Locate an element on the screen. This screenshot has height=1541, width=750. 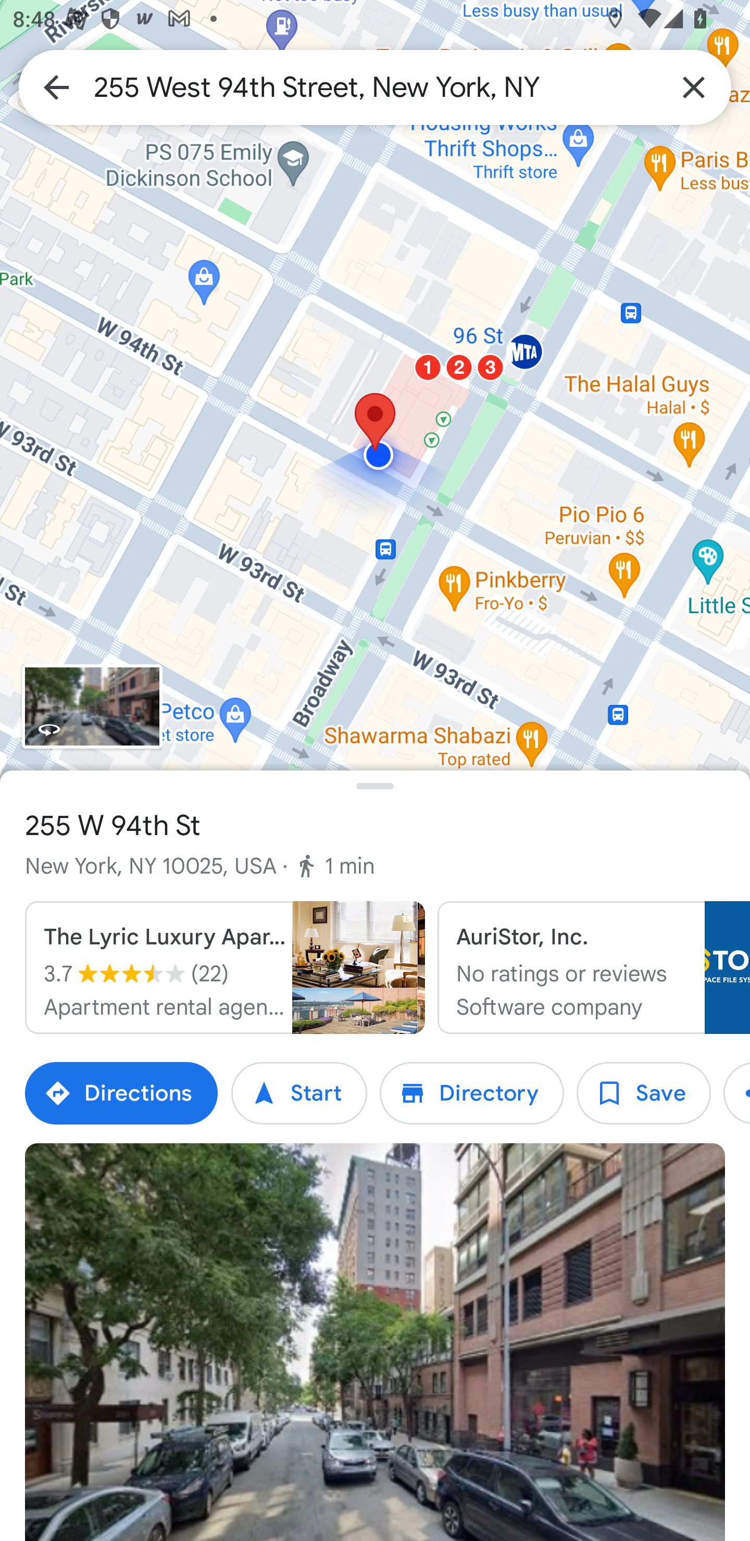
Start Start Start is located at coordinates (299, 1093).